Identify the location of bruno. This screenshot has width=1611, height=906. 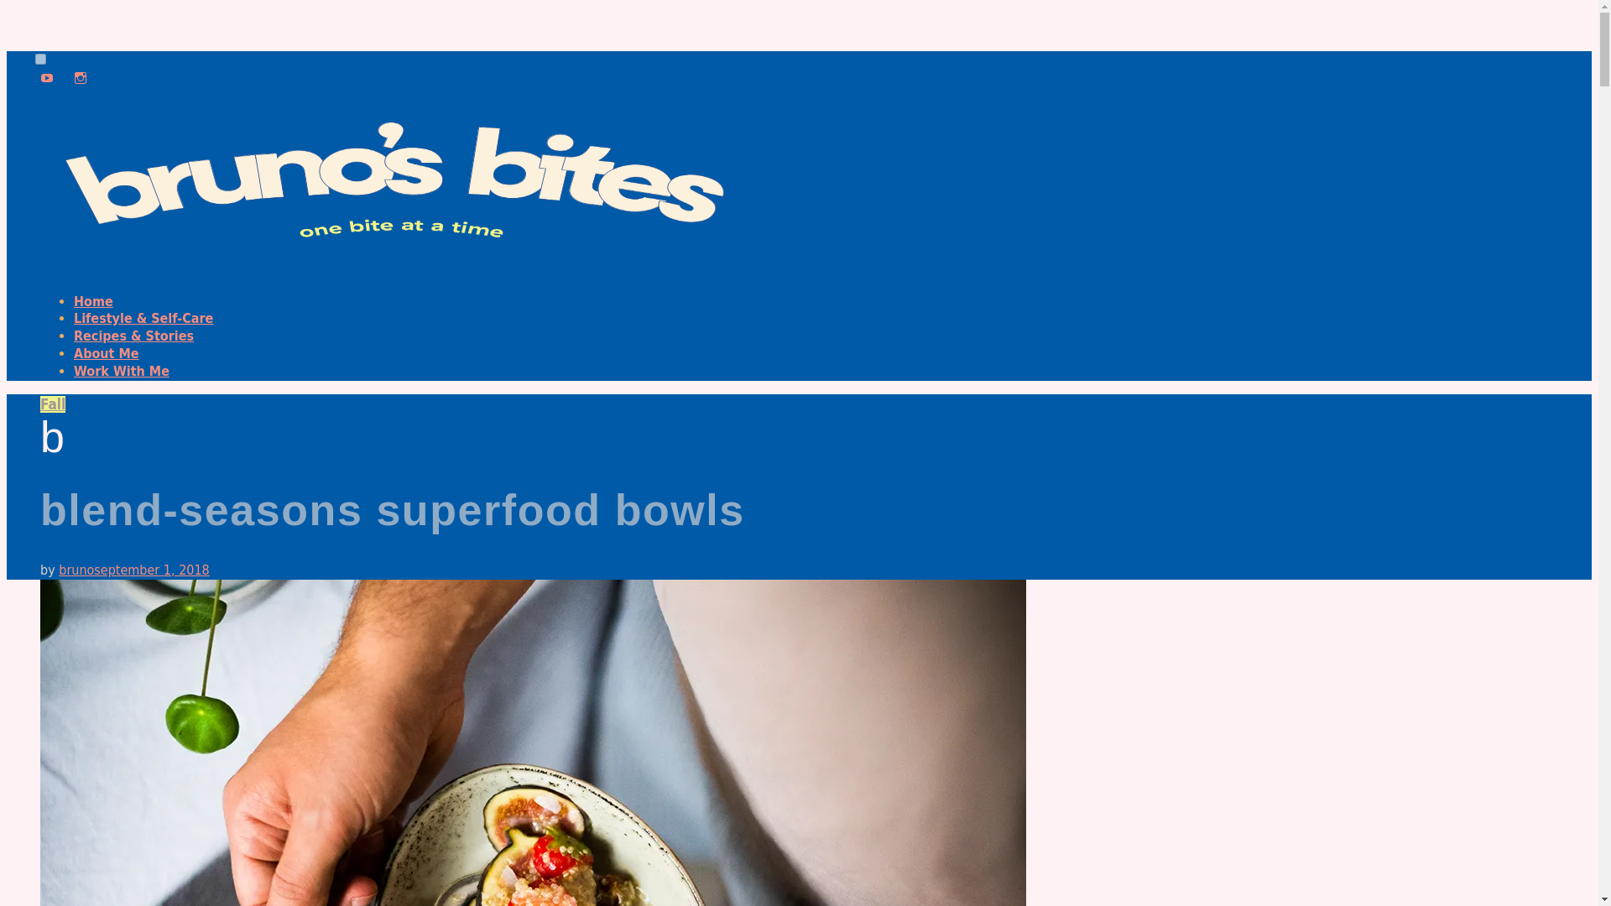
(76, 570).